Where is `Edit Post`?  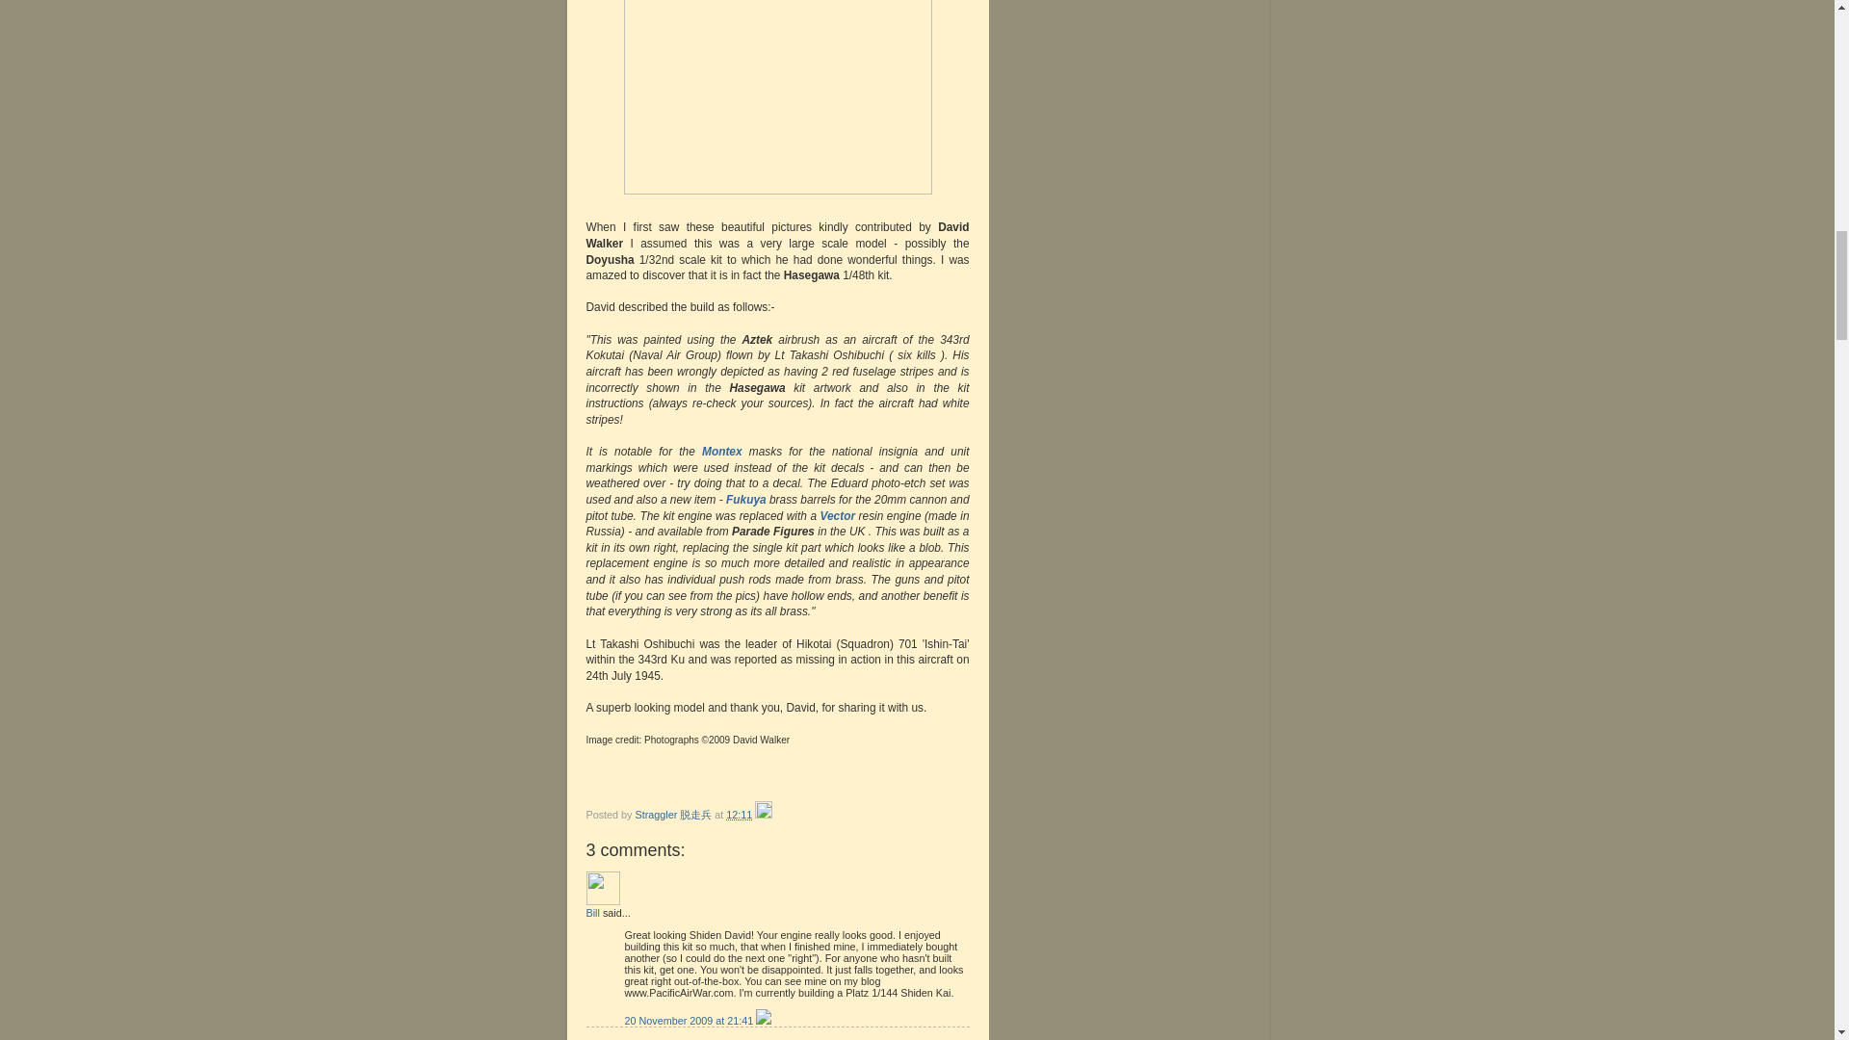
Edit Post is located at coordinates (763, 815).